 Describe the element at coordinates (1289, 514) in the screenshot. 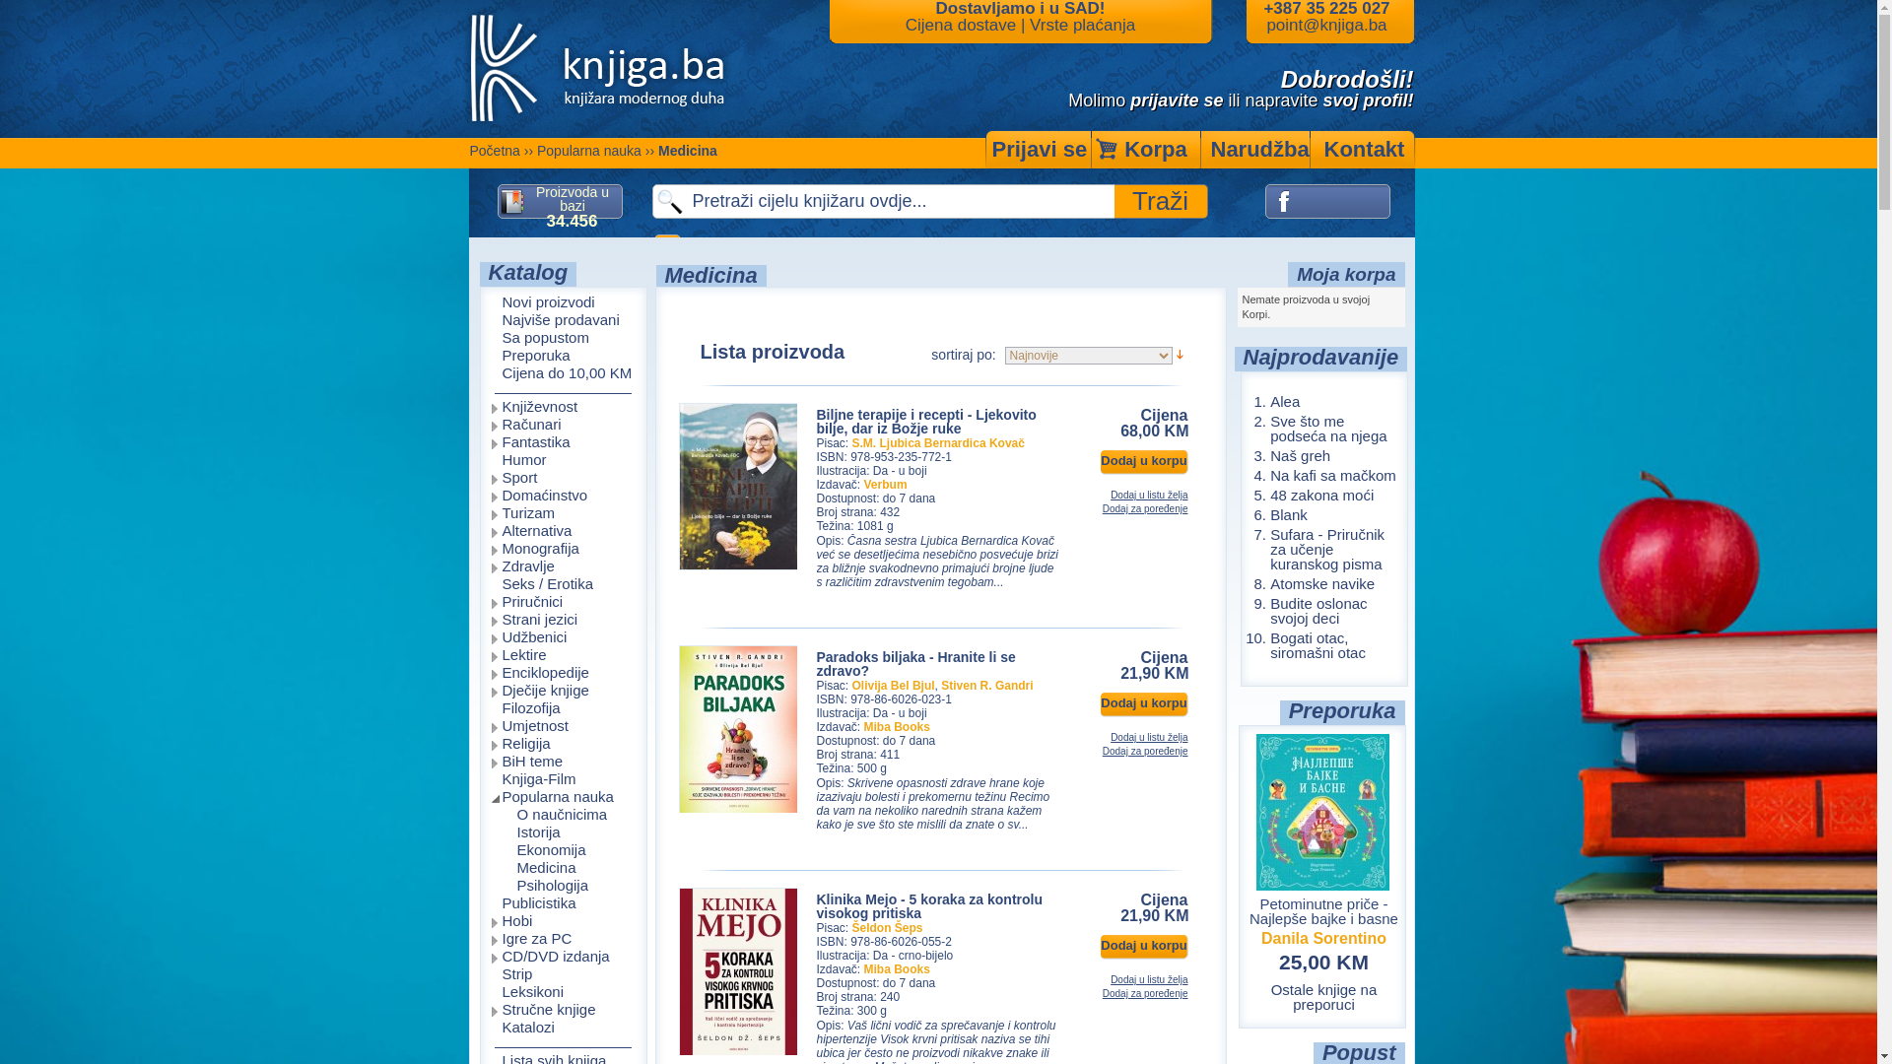

I see `Blank` at that location.